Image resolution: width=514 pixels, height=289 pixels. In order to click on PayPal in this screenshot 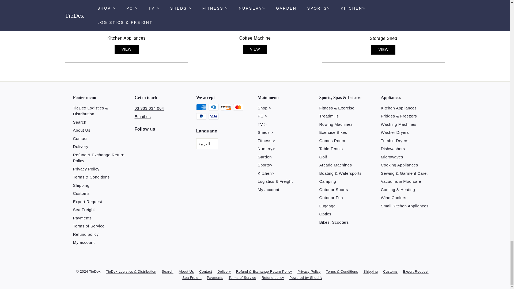, I will do `click(201, 116)`.